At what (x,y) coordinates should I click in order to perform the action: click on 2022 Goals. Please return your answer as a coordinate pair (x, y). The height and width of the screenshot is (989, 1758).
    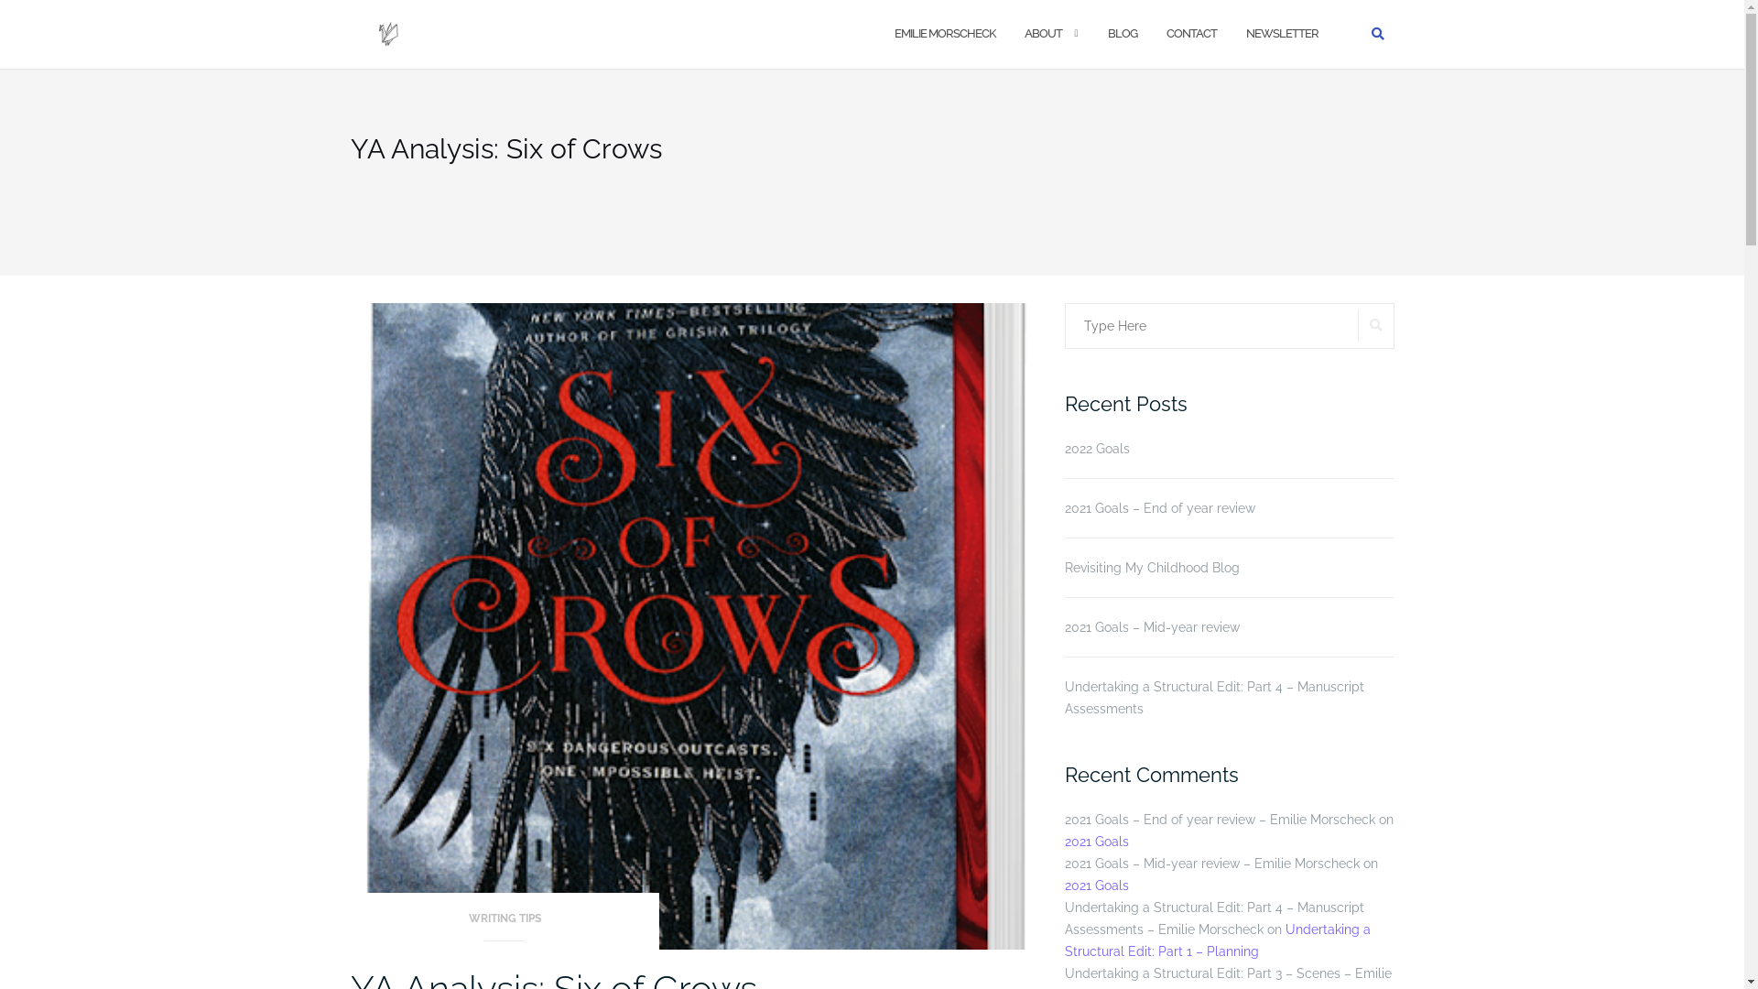
    Looking at the image, I should click on (1229, 449).